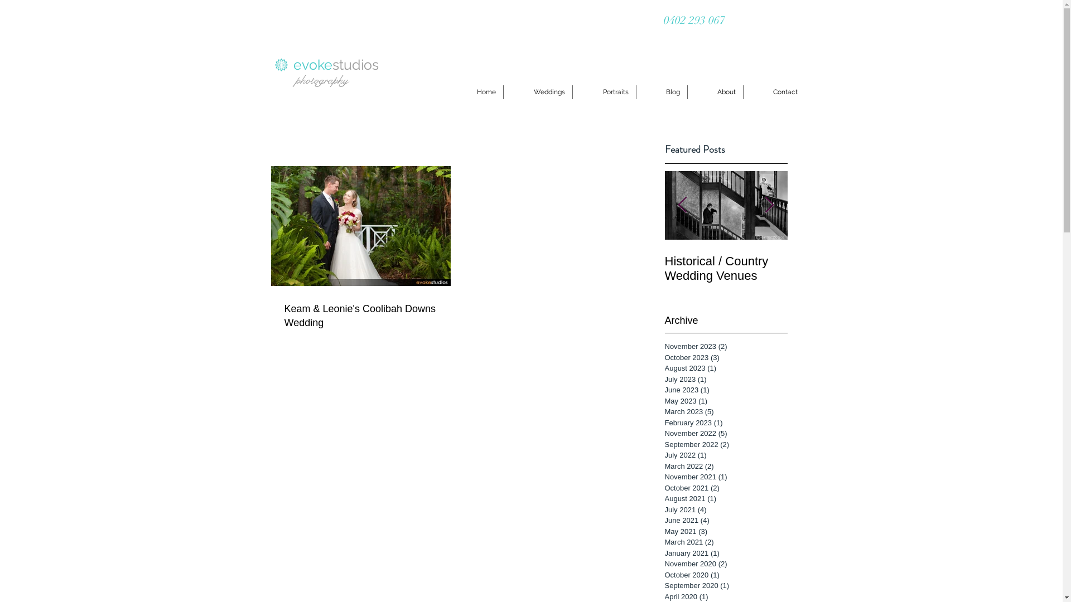  Describe the element at coordinates (715, 93) in the screenshot. I see `About` at that location.